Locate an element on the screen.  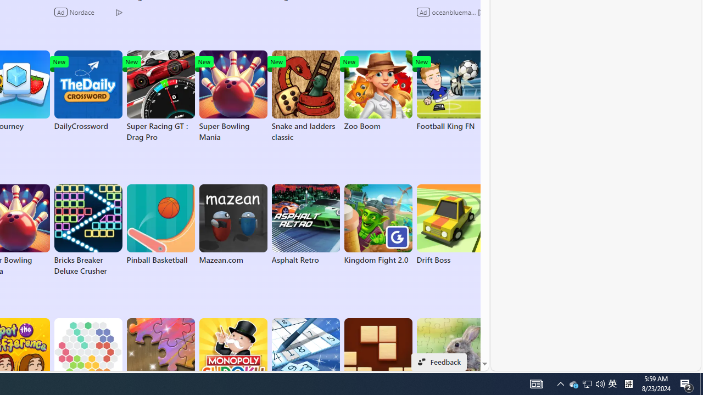
Super Racing GT : Drag Pro is located at coordinates (160, 97).